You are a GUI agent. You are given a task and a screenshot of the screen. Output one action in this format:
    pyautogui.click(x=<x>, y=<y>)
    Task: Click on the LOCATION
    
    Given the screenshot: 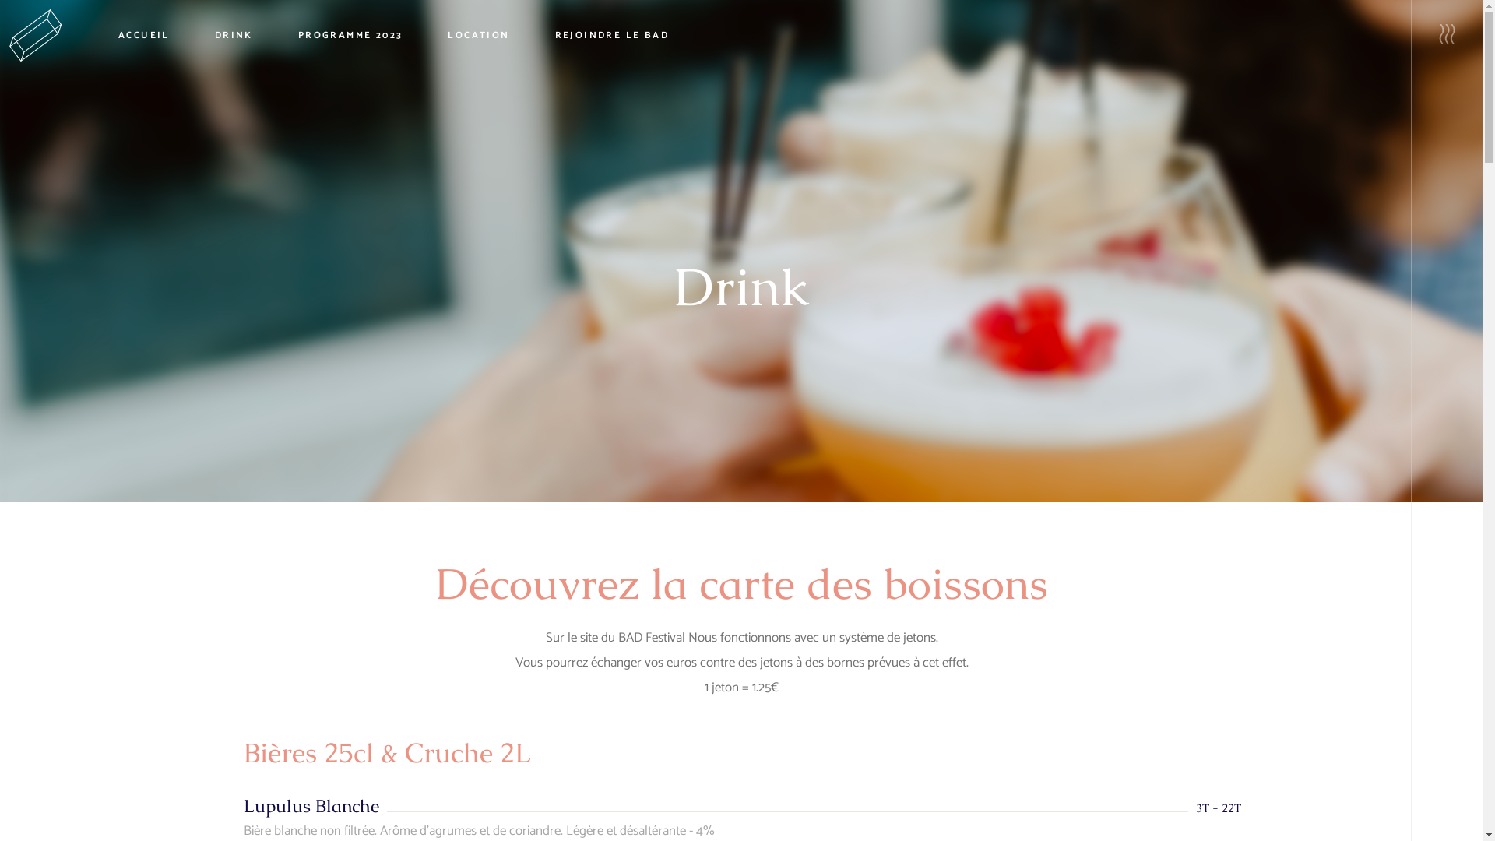 What is the action you would take?
    pyautogui.click(x=478, y=36)
    